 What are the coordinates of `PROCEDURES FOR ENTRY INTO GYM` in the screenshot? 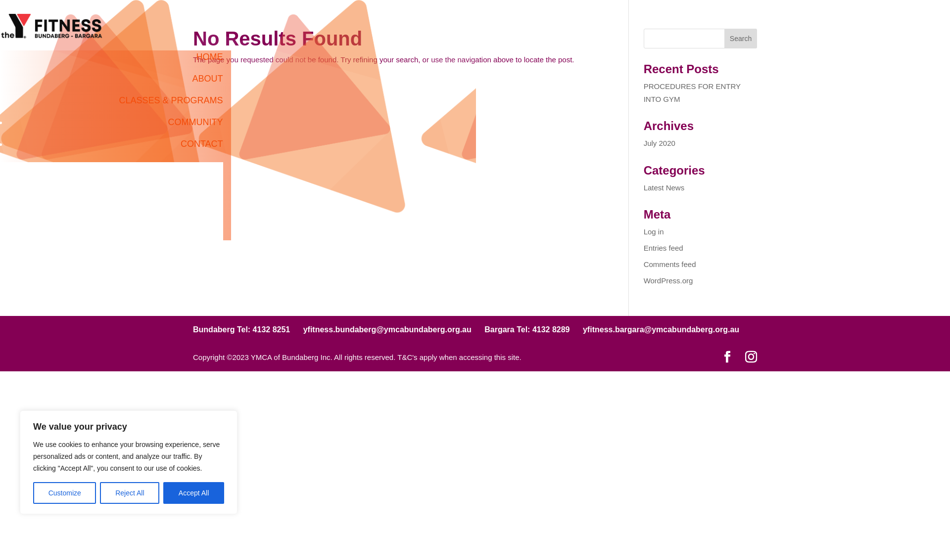 It's located at (692, 93).